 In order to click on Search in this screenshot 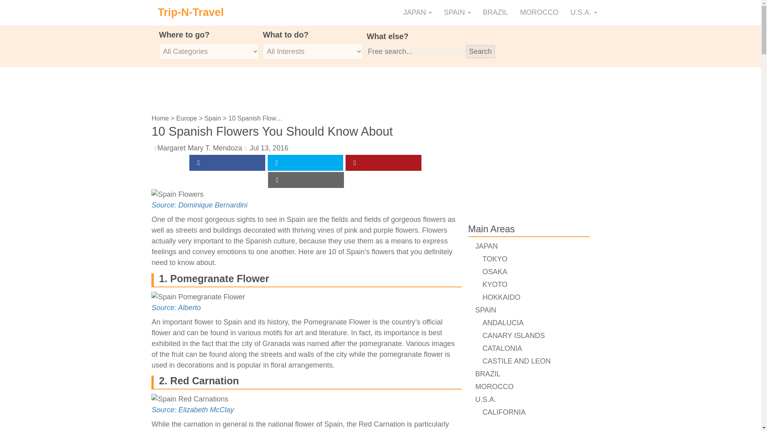, I will do `click(480, 51)`.